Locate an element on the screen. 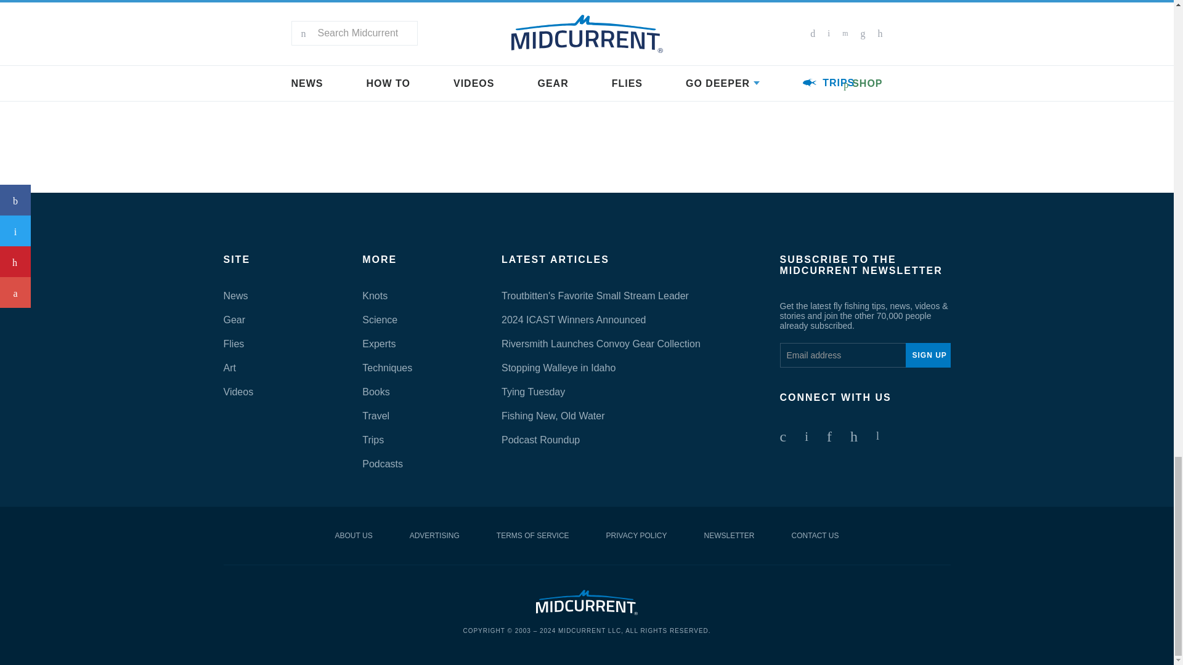 Image resolution: width=1183 pixels, height=665 pixels. Sign Up is located at coordinates (928, 355).